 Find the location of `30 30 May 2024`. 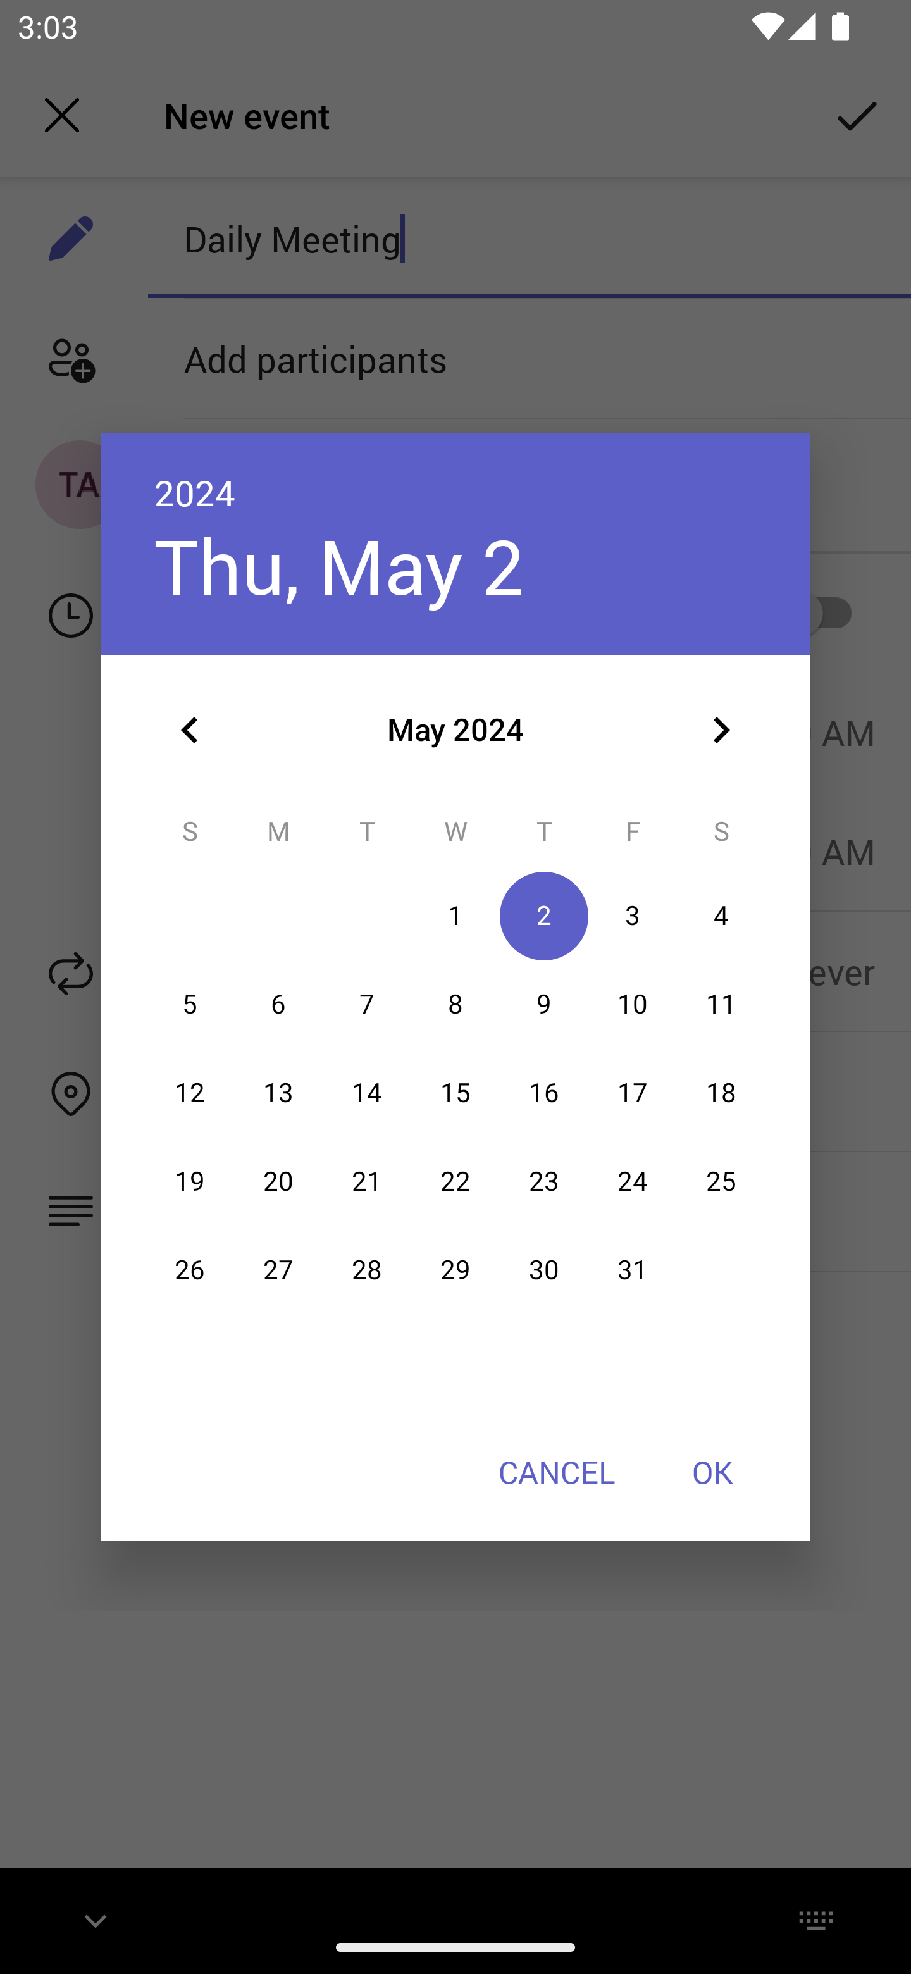

30 30 May 2024 is located at coordinates (544, 1270).